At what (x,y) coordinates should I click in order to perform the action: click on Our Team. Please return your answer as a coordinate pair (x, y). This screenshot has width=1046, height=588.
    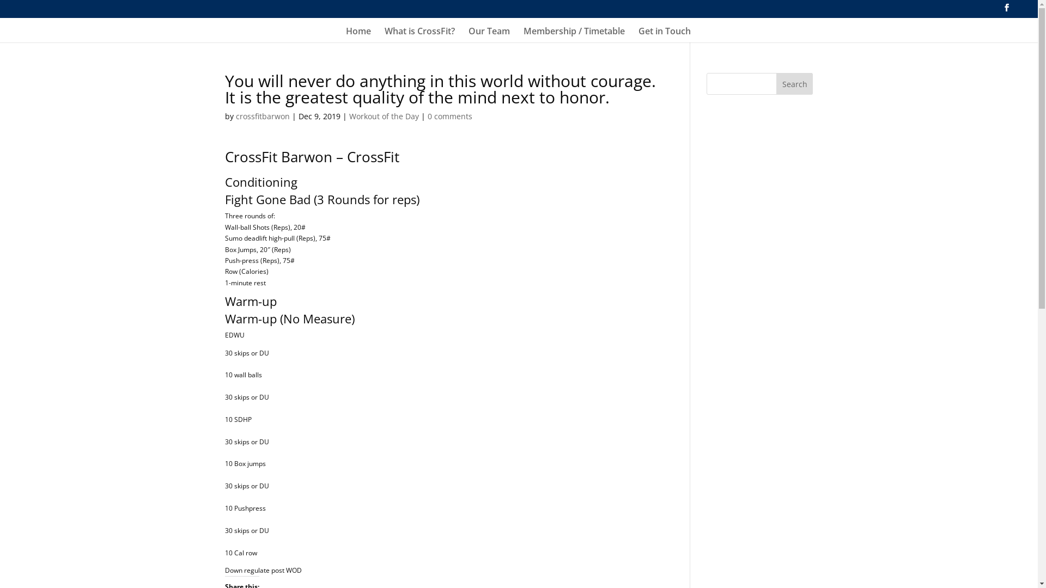
    Looking at the image, I should click on (489, 34).